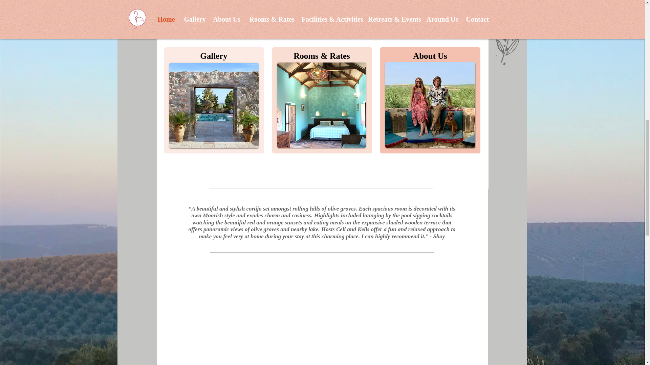  What do you see at coordinates (430, 56) in the screenshot?
I see `About Us` at bounding box center [430, 56].